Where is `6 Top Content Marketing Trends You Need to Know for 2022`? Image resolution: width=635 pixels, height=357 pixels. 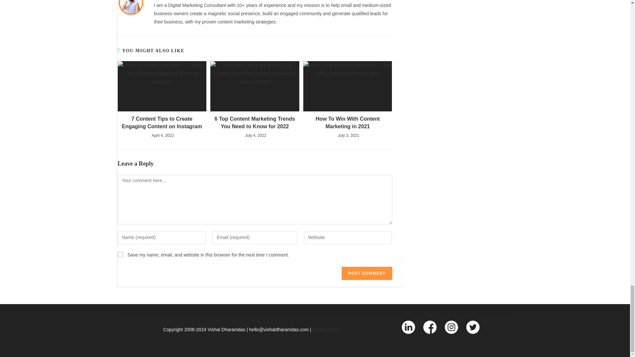 6 Top Content Marketing Trends You Need to Know for 2022 is located at coordinates (255, 123).